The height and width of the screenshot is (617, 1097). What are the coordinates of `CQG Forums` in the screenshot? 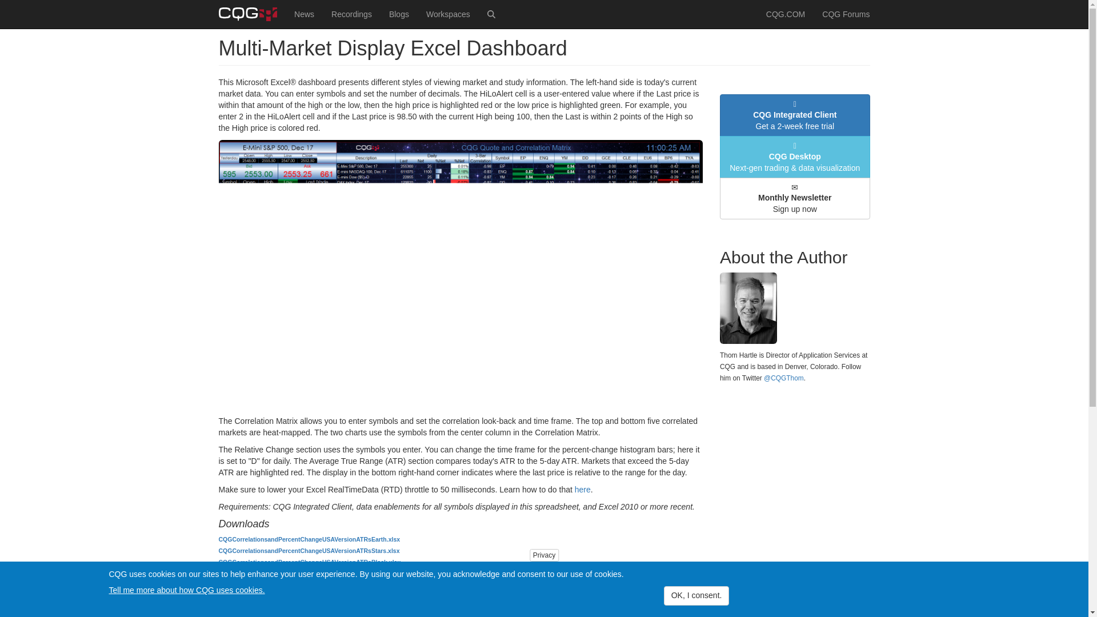 It's located at (846, 14).